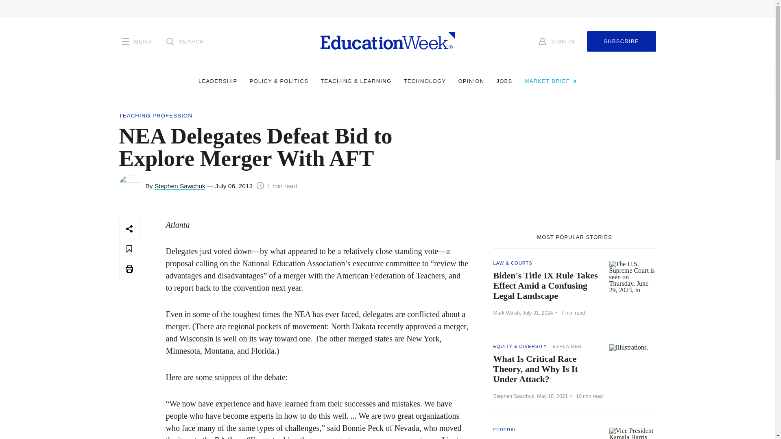 Image resolution: width=781 pixels, height=439 pixels. What do you see at coordinates (387, 41) in the screenshot?
I see `Homepage` at bounding box center [387, 41].